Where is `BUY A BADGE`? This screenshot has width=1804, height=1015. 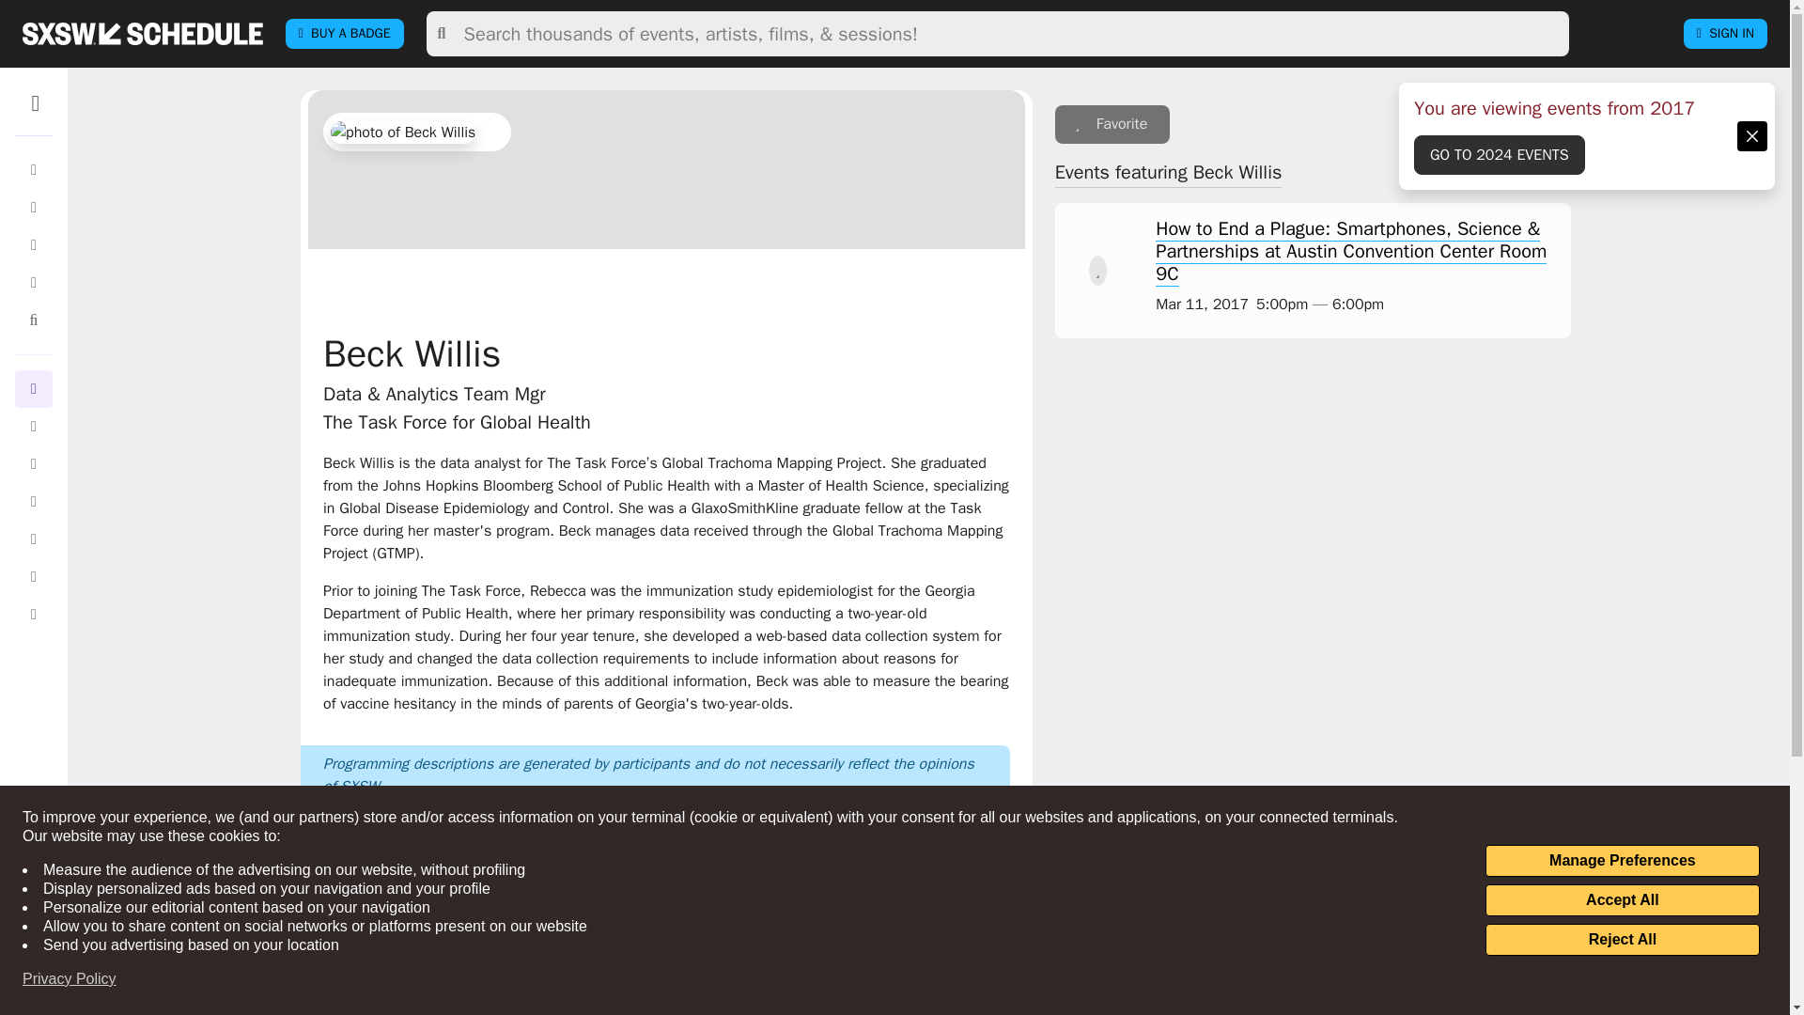
BUY A BADGE is located at coordinates (344, 34).